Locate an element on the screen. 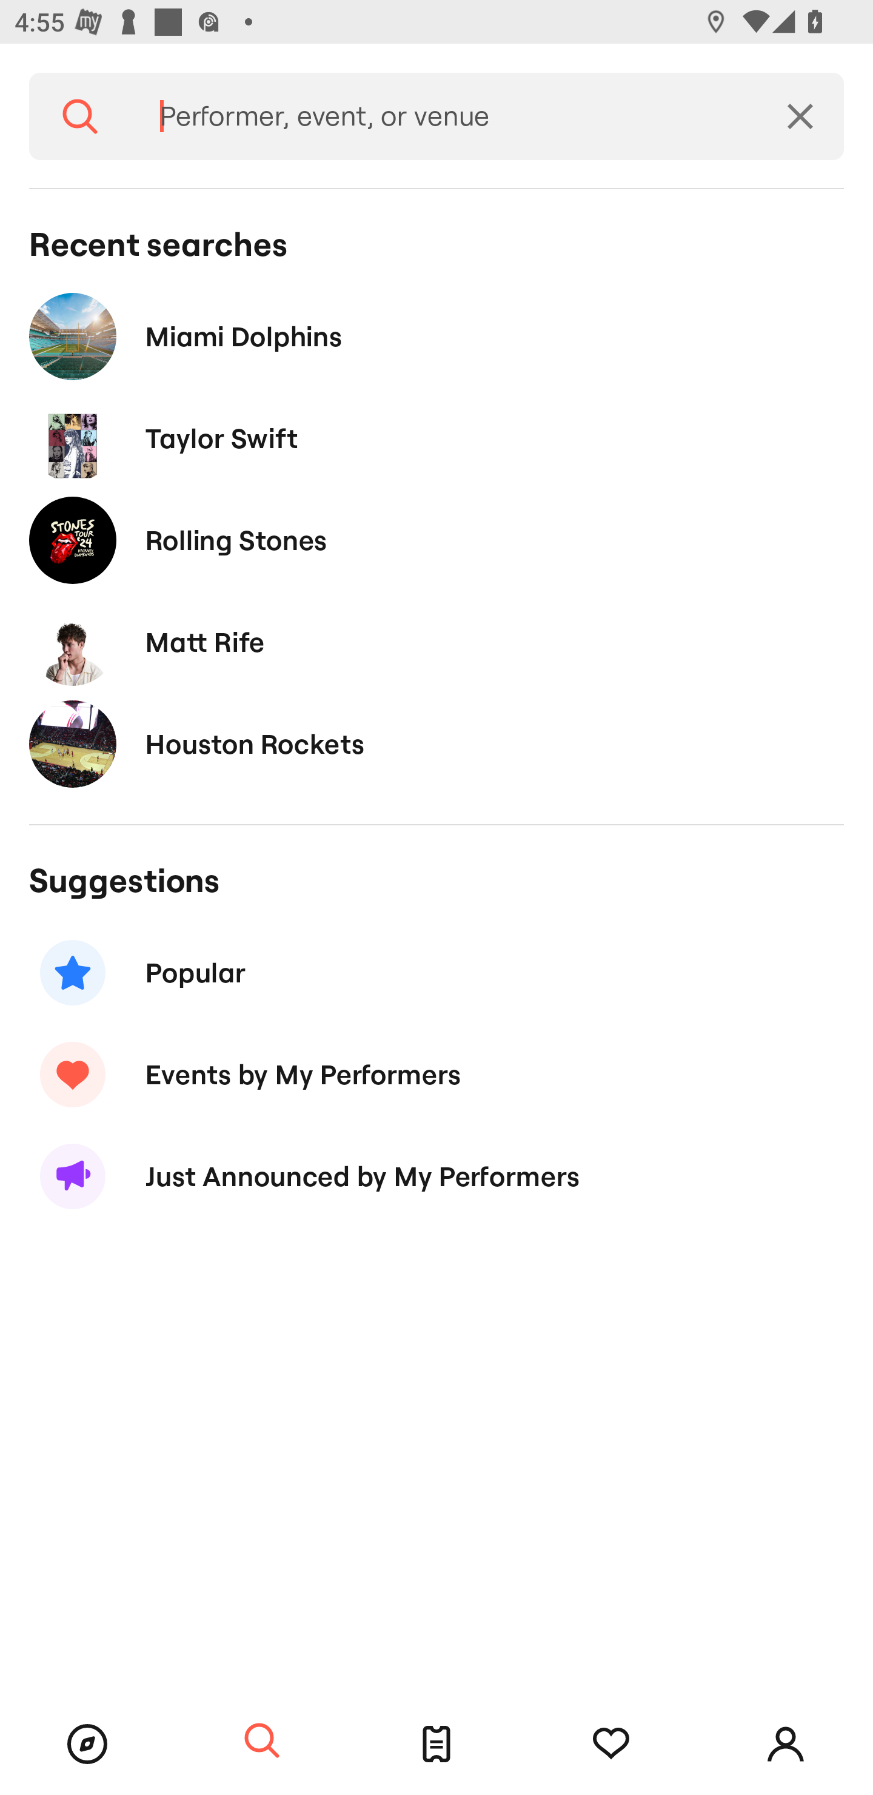 The height and width of the screenshot is (1795, 873). Clear is located at coordinates (800, 116).